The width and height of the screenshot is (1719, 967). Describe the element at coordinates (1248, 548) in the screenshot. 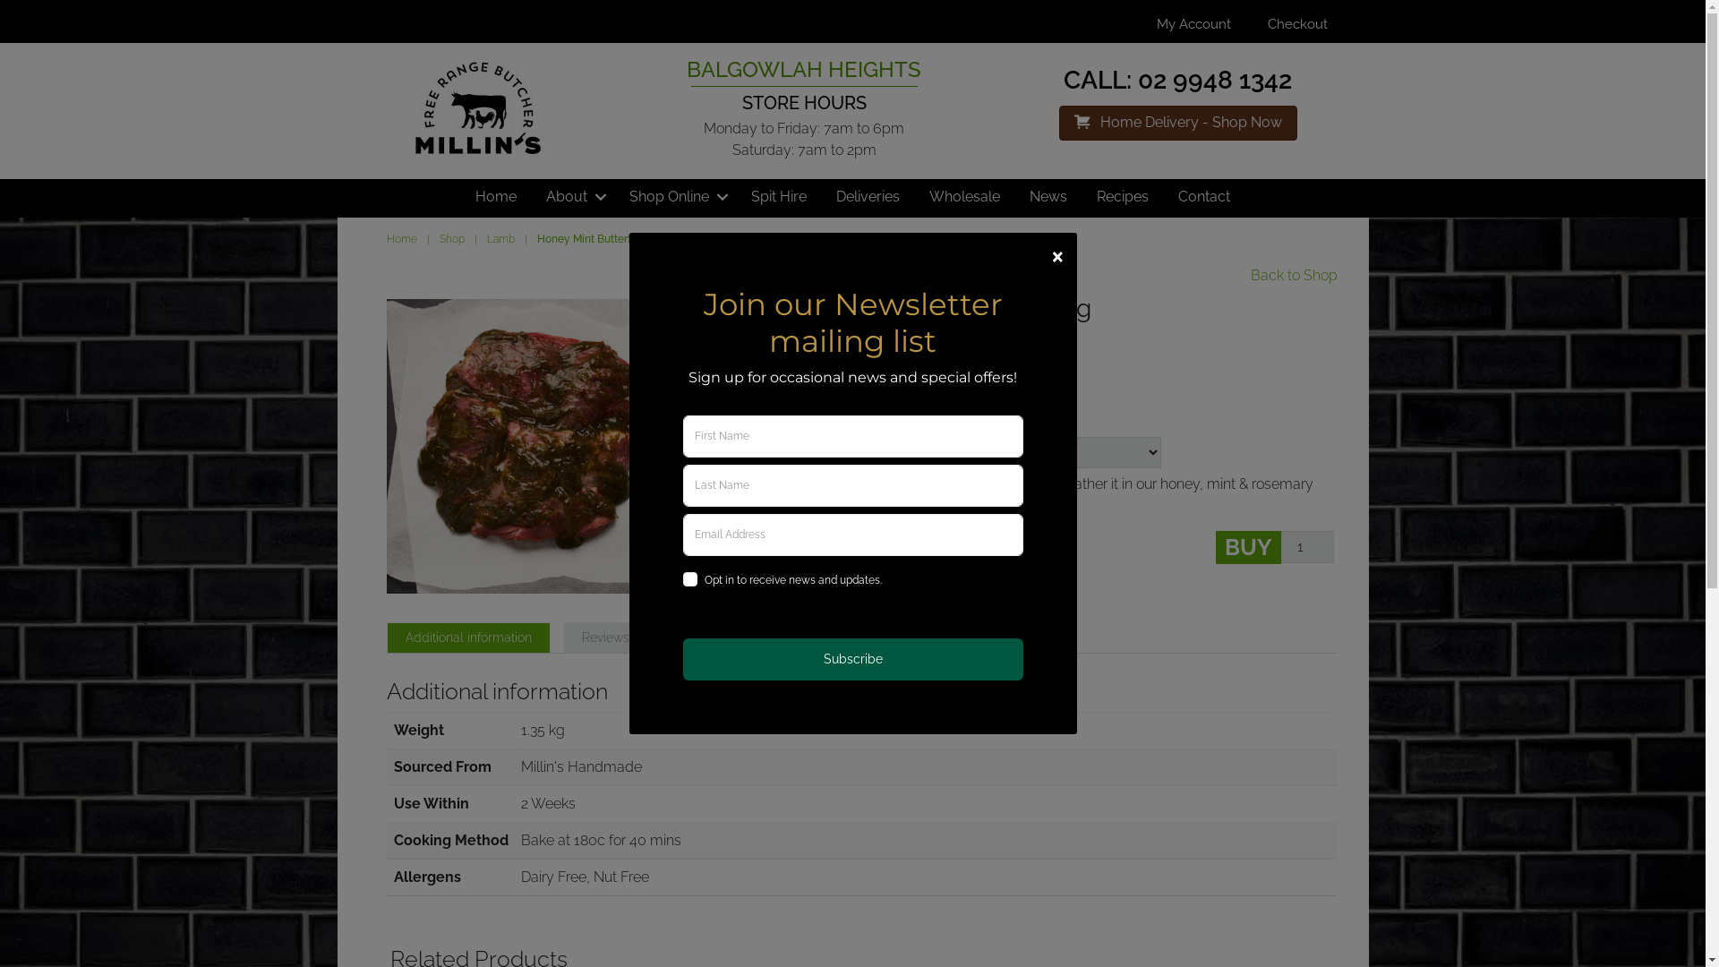

I see `BUY` at that location.